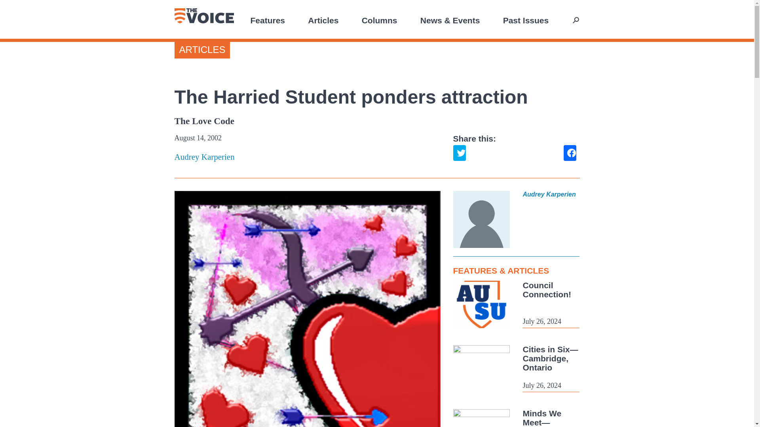  I want to click on Click to share on Facebook, so click(570, 153).